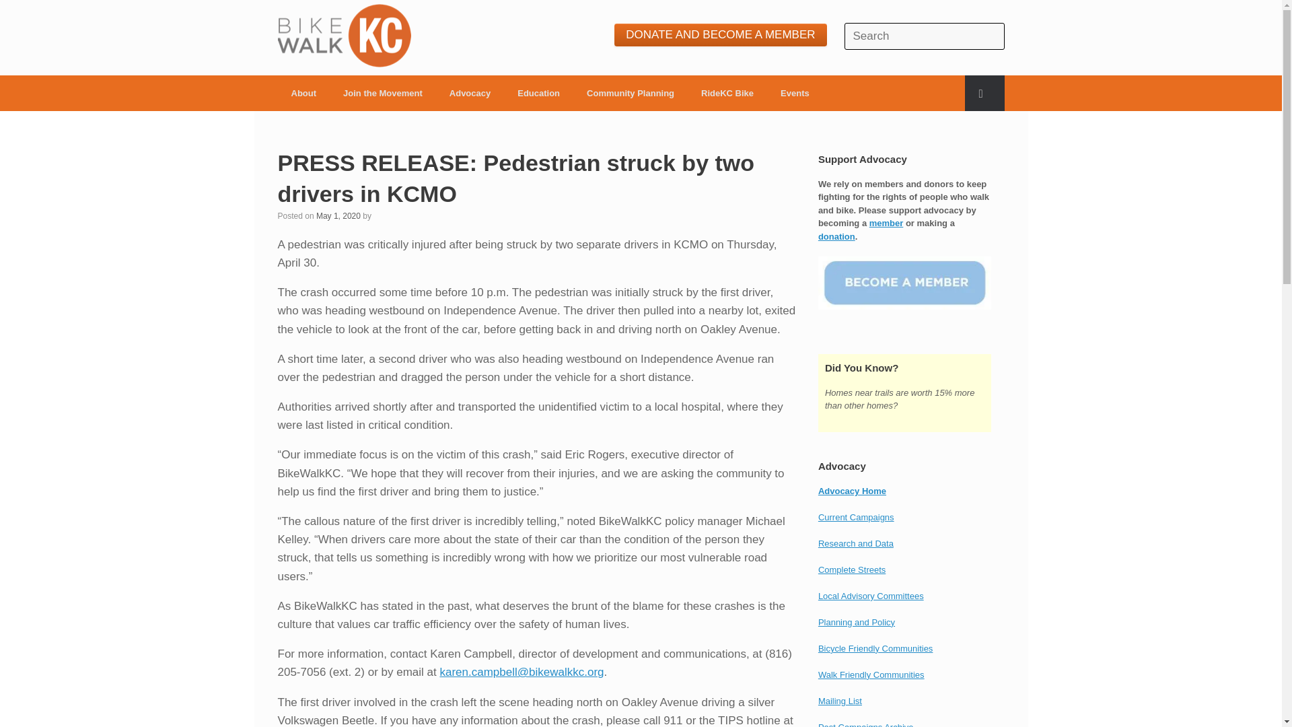  What do you see at coordinates (382, 93) in the screenshot?
I see `Join the Movement` at bounding box center [382, 93].